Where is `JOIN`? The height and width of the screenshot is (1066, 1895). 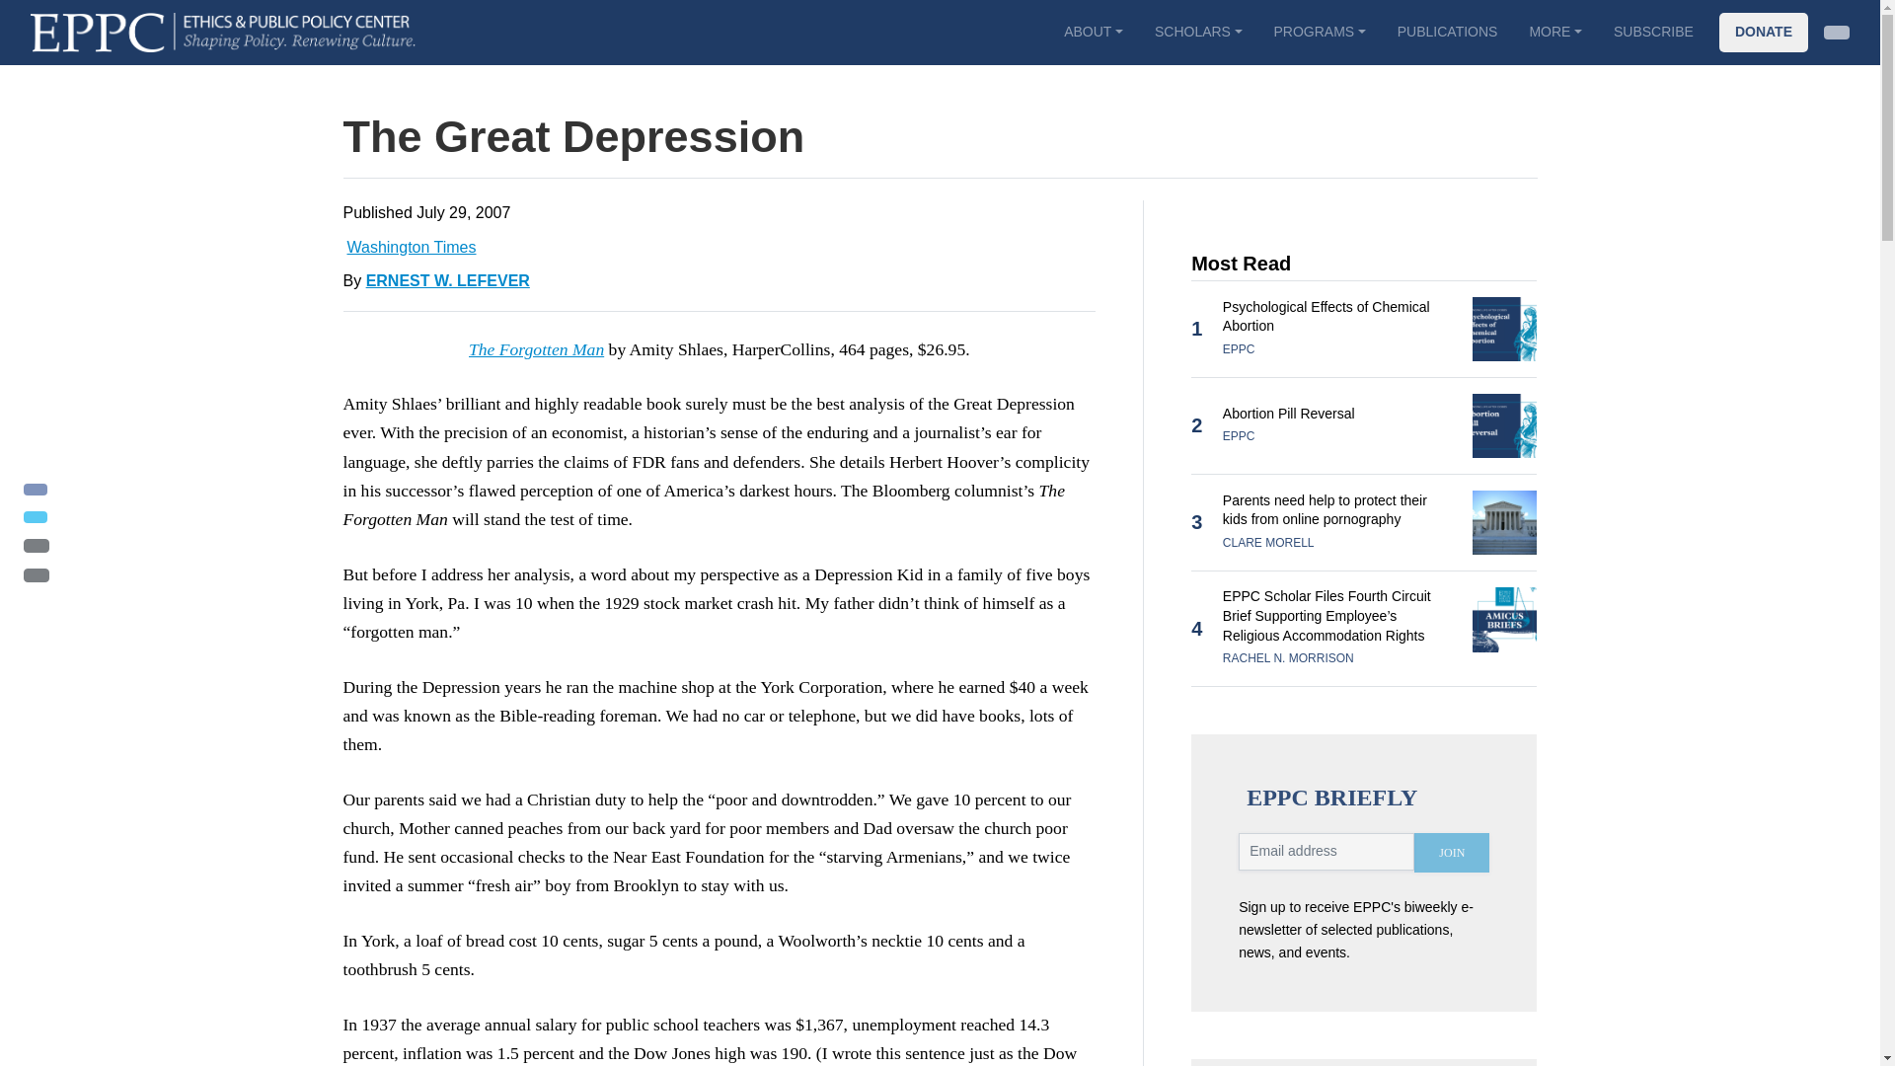
JOIN is located at coordinates (1451, 853).